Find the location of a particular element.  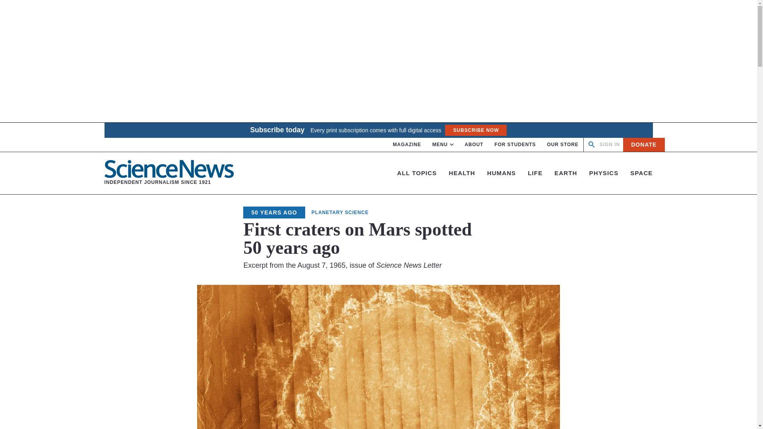

DONATE is located at coordinates (168, 173).